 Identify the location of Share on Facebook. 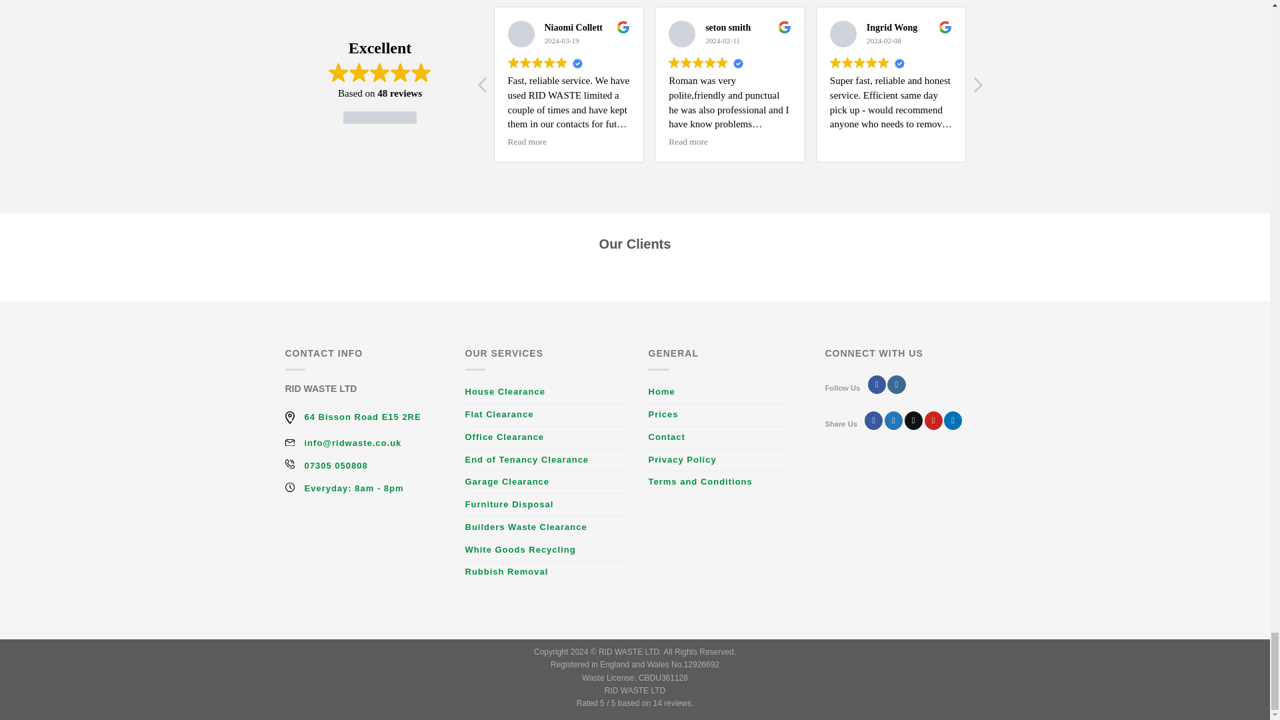
(873, 420).